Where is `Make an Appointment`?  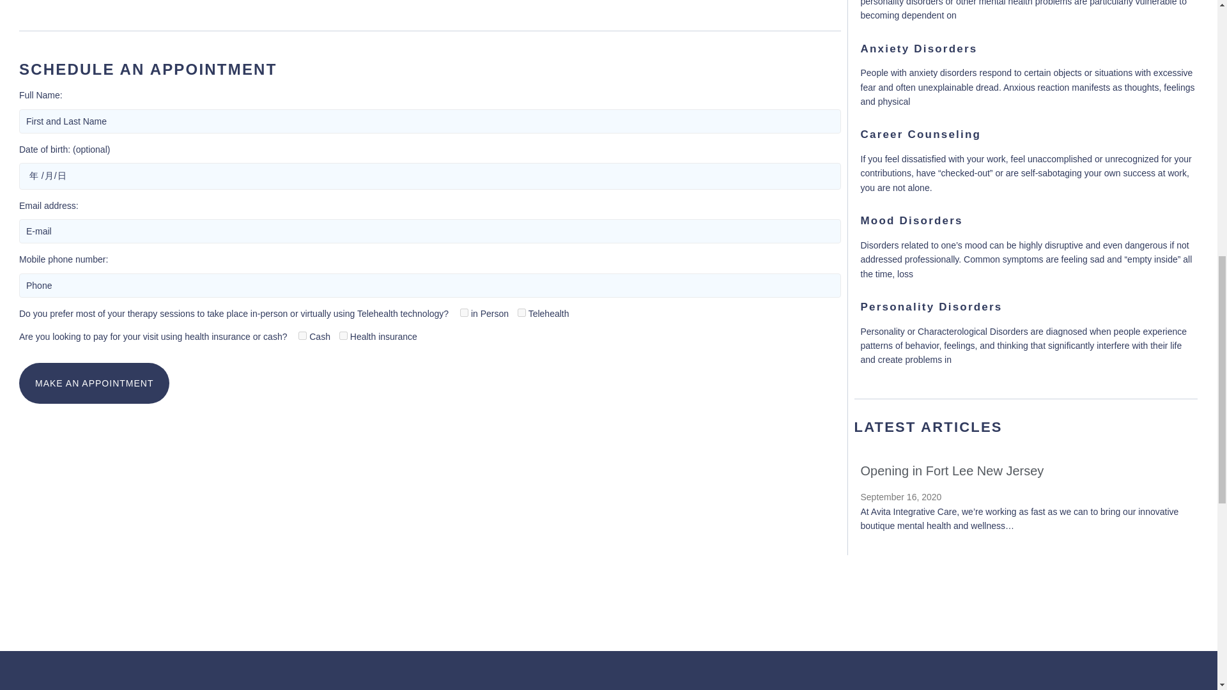
Make an Appointment is located at coordinates (94, 383).